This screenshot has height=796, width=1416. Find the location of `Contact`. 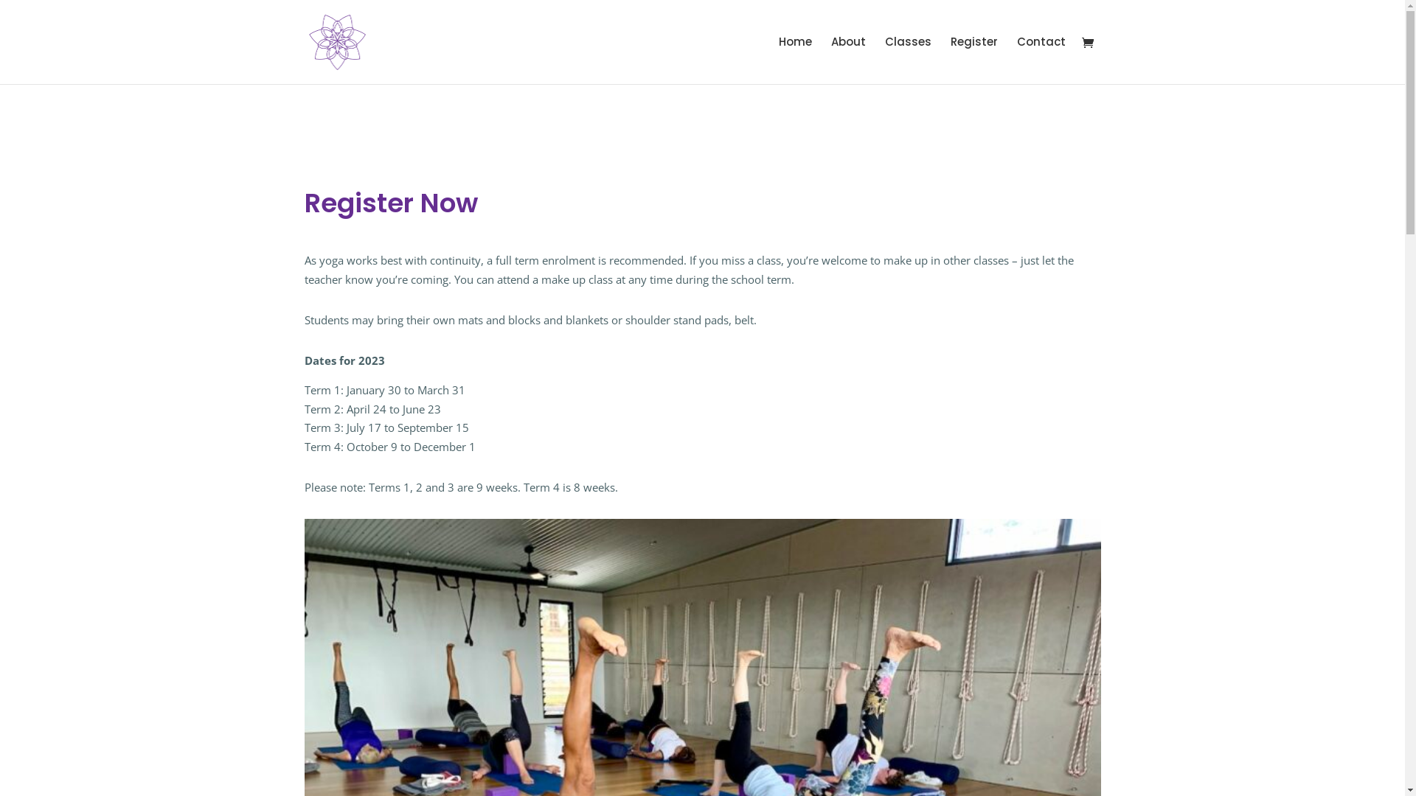

Contact is located at coordinates (1041, 60).